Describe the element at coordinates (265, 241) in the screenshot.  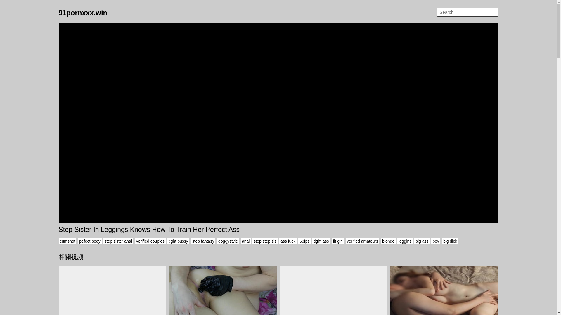
I see `step step sis` at that location.